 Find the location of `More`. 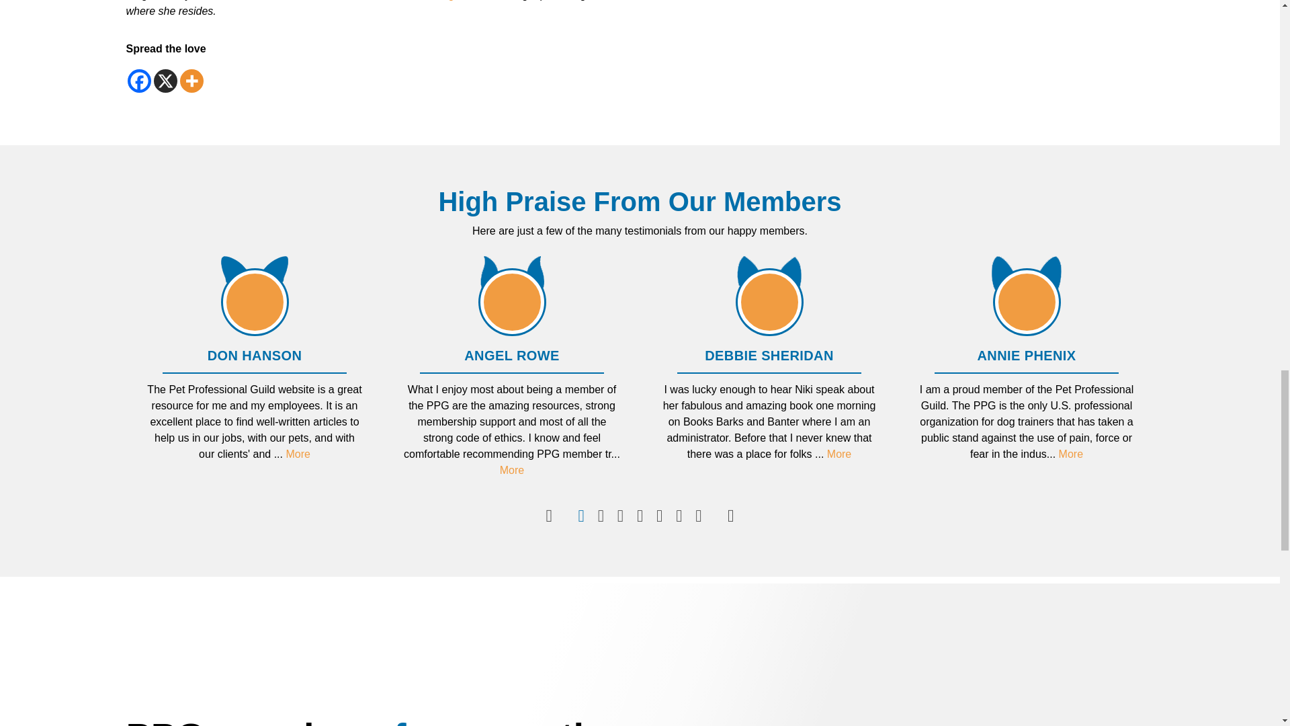

More is located at coordinates (192, 80).